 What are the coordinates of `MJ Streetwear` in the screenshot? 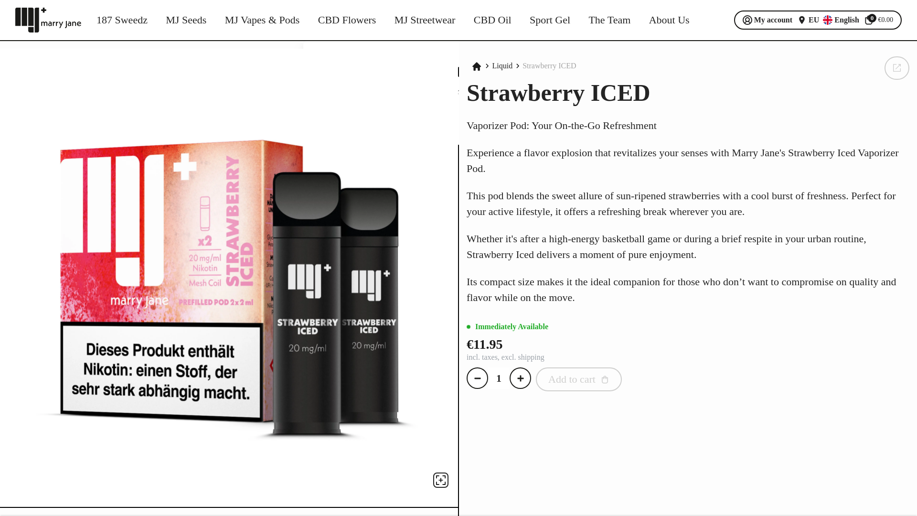 It's located at (425, 20).